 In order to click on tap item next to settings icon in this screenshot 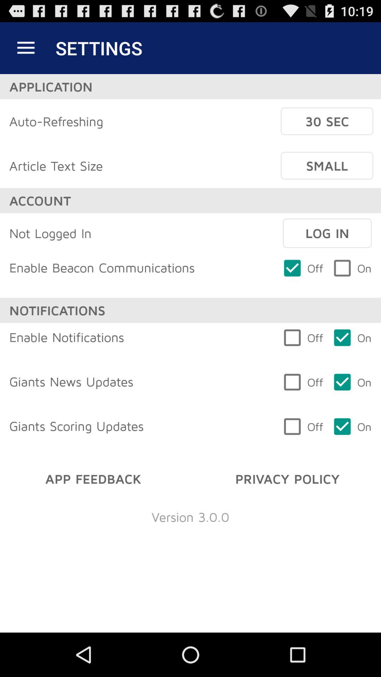, I will do `click(26, 48)`.